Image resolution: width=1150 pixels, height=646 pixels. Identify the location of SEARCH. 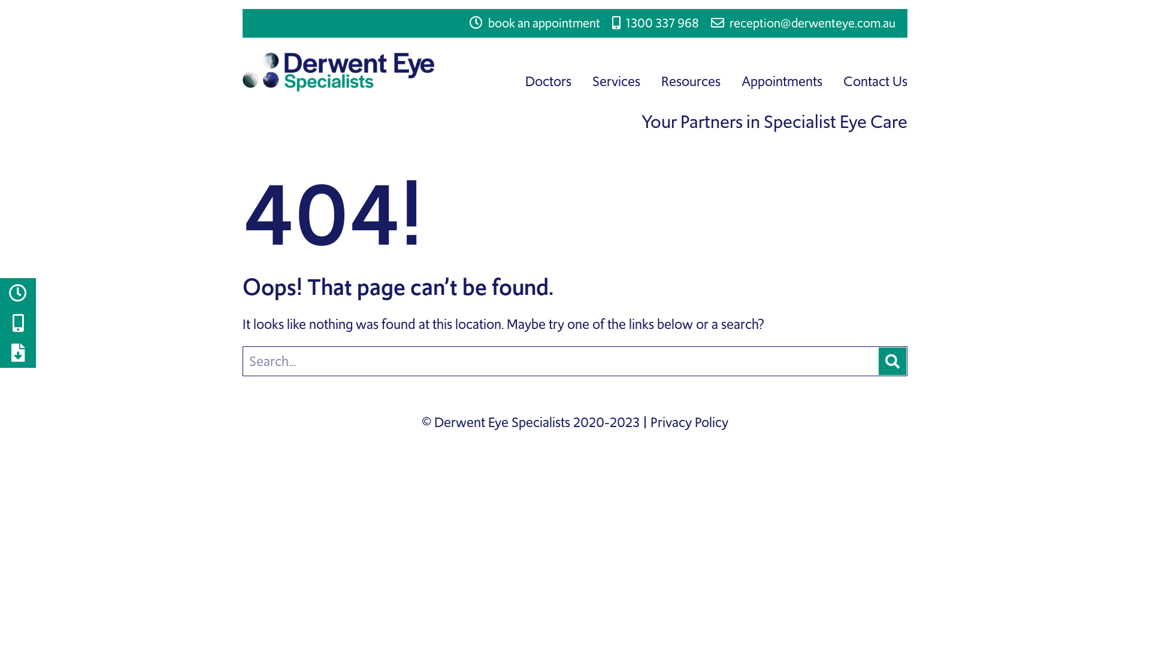
(892, 361).